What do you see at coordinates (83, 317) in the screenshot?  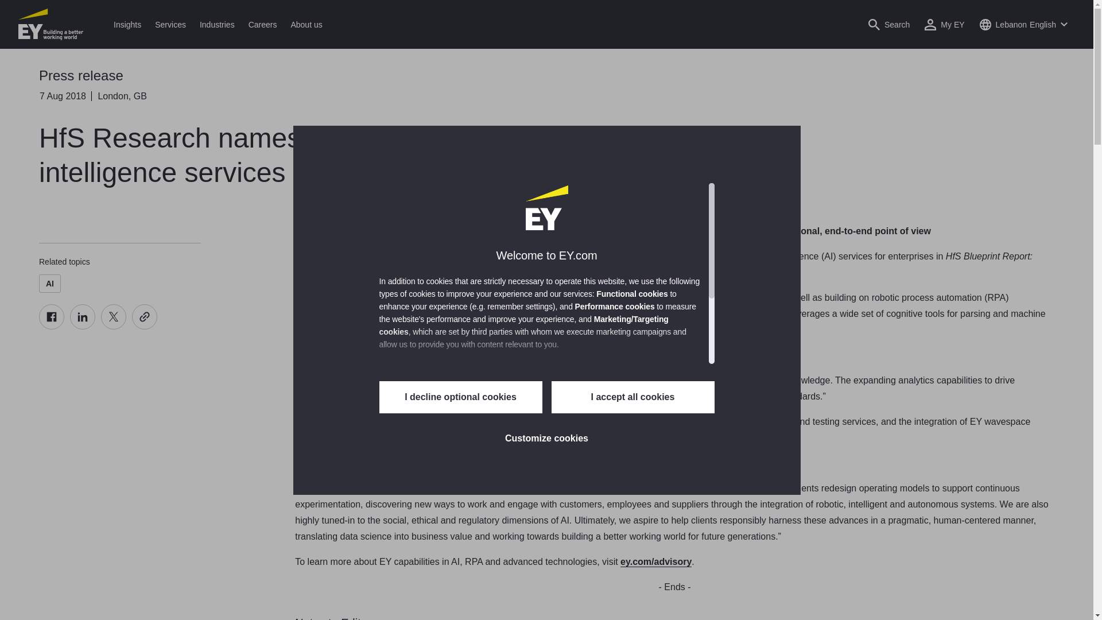 I see `Linkedin` at bounding box center [83, 317].